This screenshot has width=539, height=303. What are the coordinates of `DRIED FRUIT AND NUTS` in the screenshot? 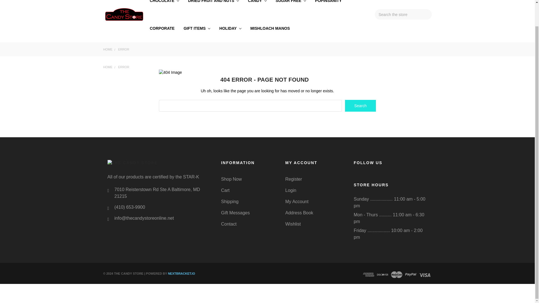 It's located at (213, 7).